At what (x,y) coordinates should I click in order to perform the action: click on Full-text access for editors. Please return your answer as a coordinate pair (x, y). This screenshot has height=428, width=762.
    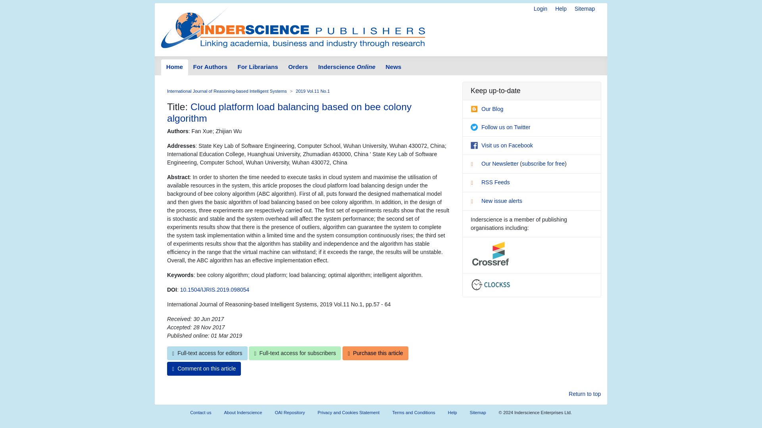
    Looking at the image, I should click on (207, 353).